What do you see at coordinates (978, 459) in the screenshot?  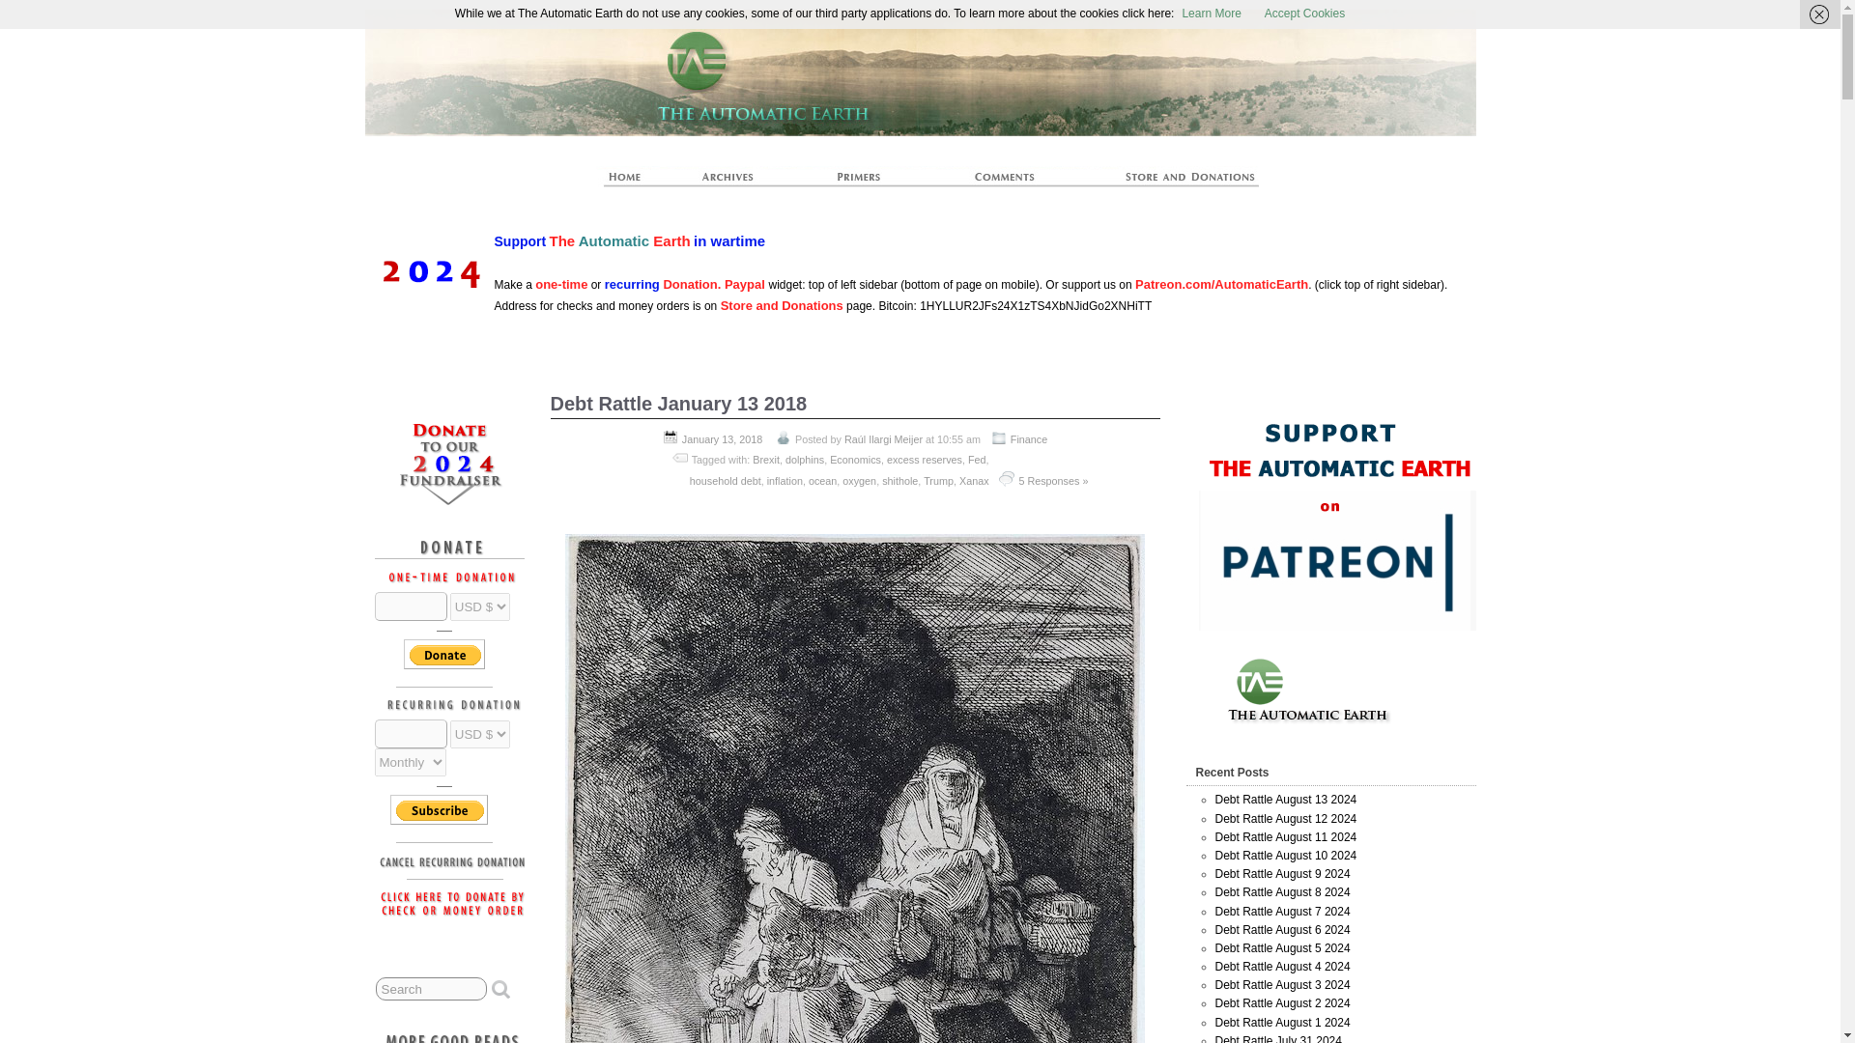 I see `Fed` at bounding box center [978, 459].